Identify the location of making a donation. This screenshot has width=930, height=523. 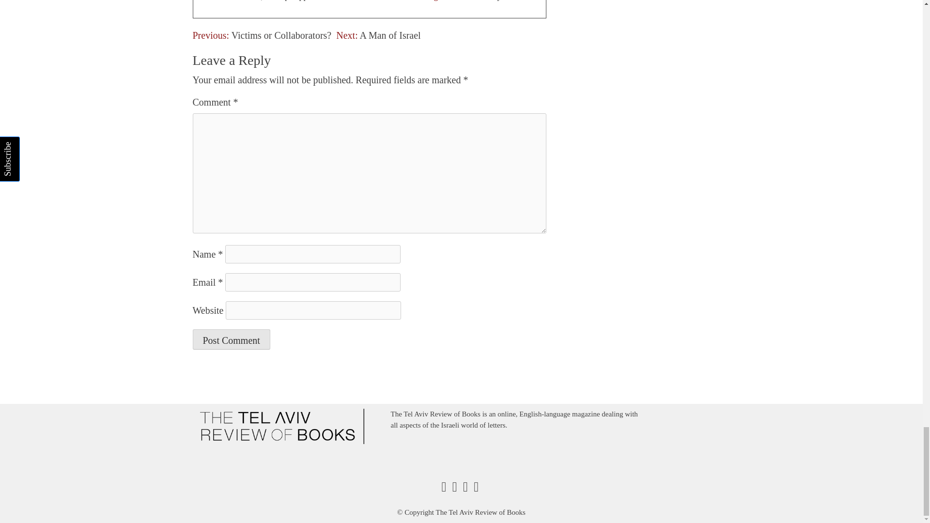
(444, 0).